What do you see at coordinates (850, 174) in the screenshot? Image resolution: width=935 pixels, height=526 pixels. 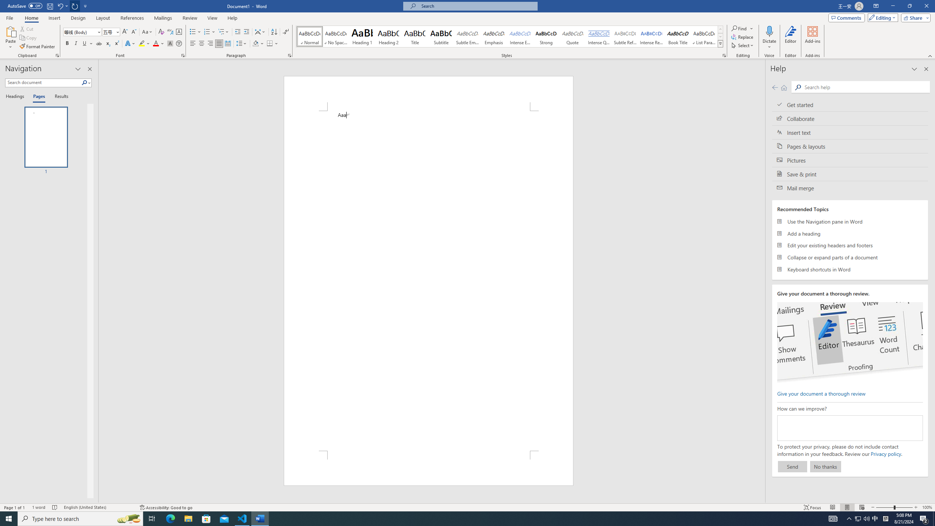 I see `Save & print` at bounding box center [850, 174].